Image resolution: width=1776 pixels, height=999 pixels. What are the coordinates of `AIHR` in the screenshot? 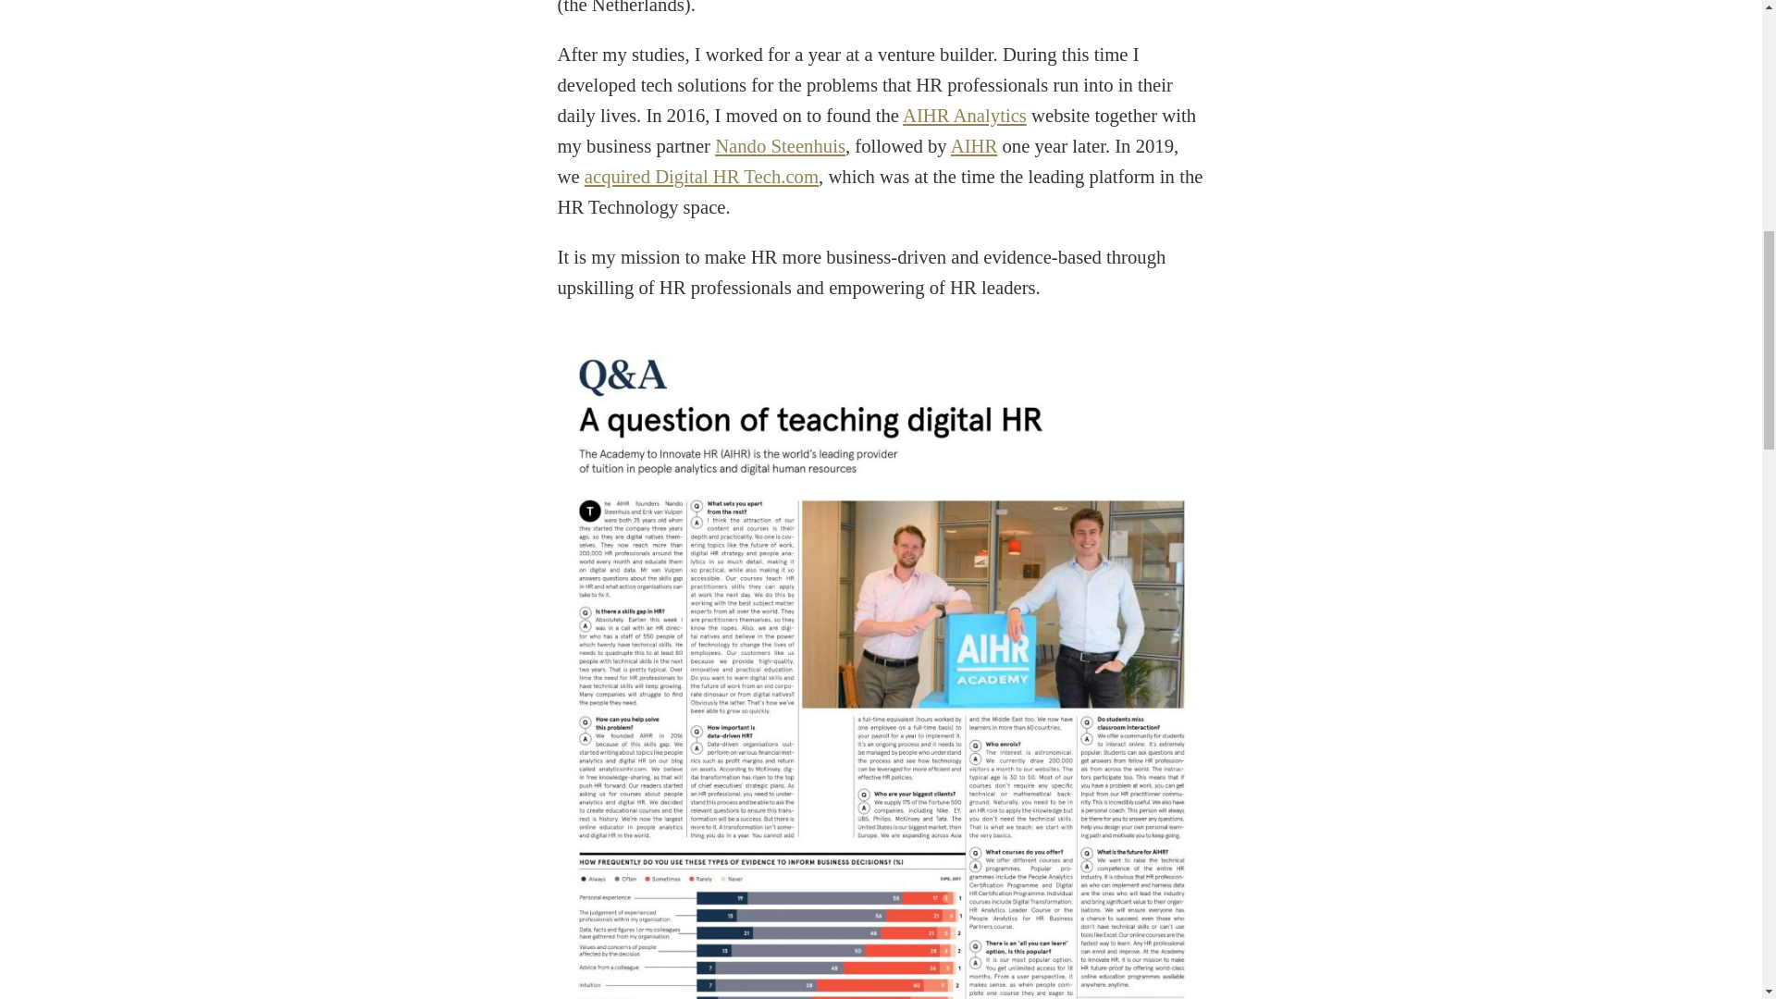 It's located at (974, 145).